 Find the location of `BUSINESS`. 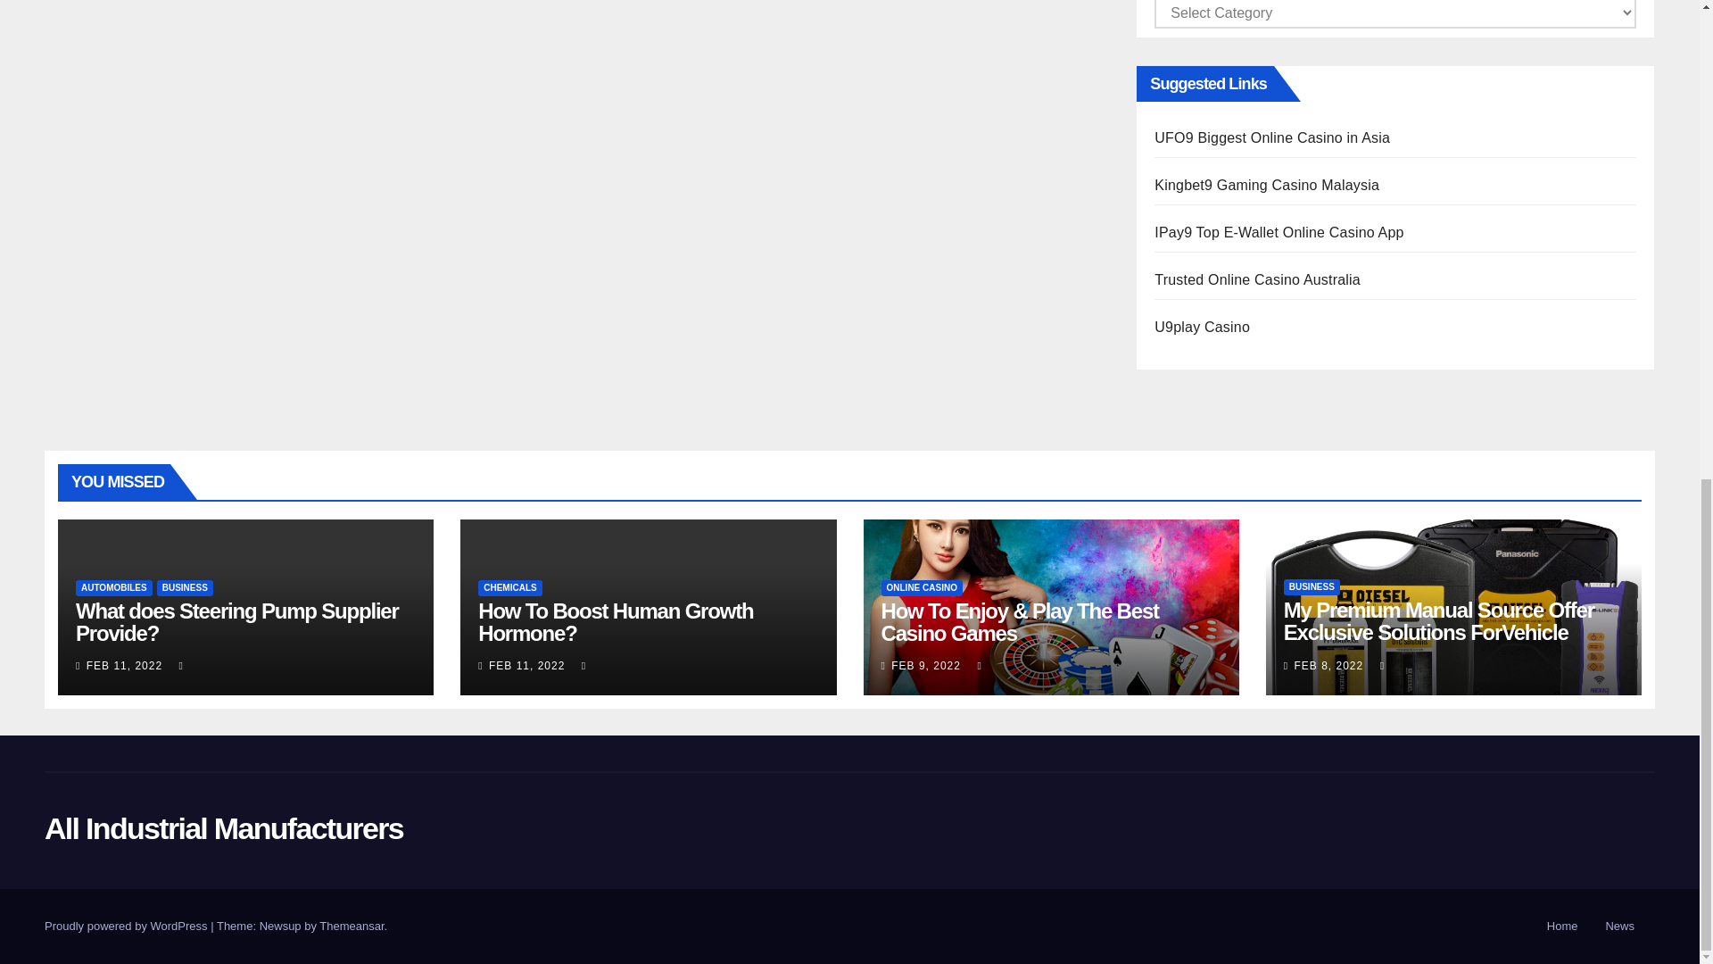

BUSINESS is located at coordinates (185, 588).